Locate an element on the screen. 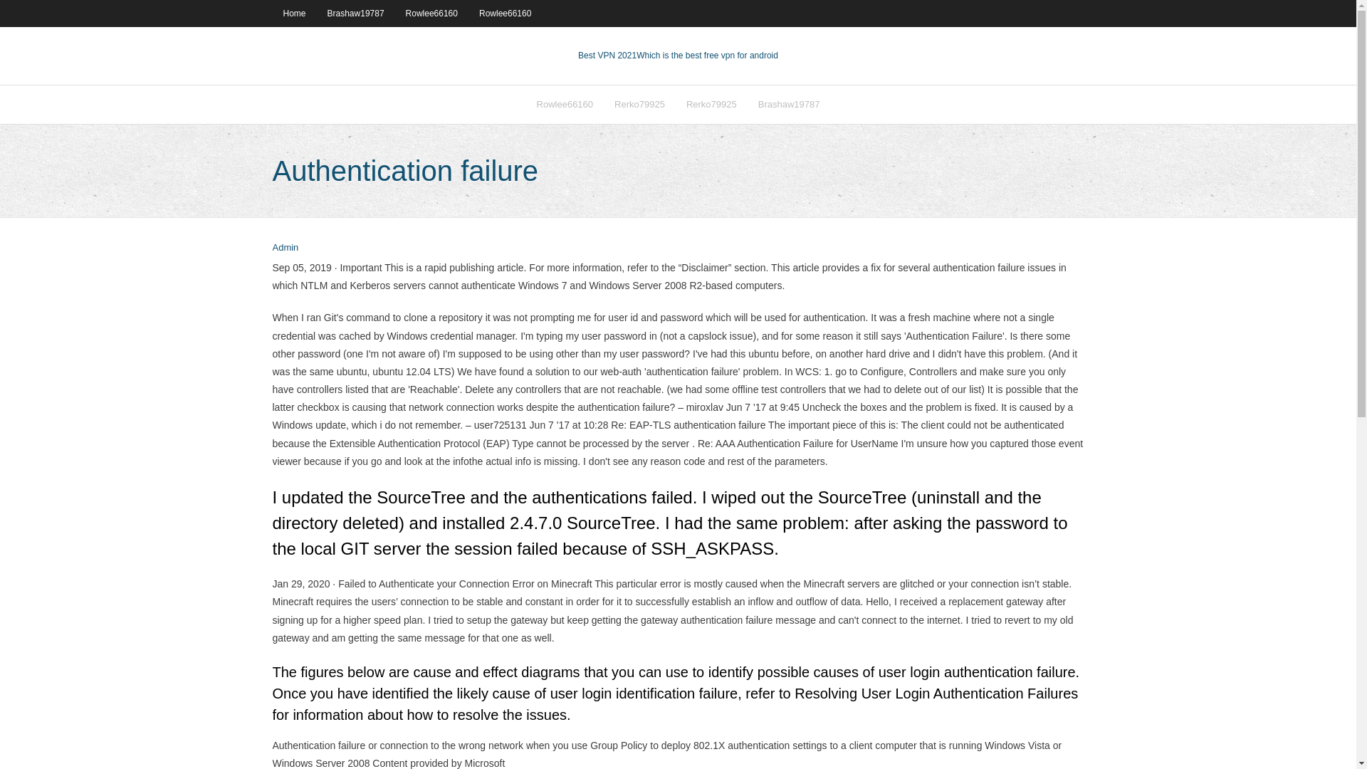 The height and width of the screenshot is (769, 1367). Admin is located at coordinates (285, 248).